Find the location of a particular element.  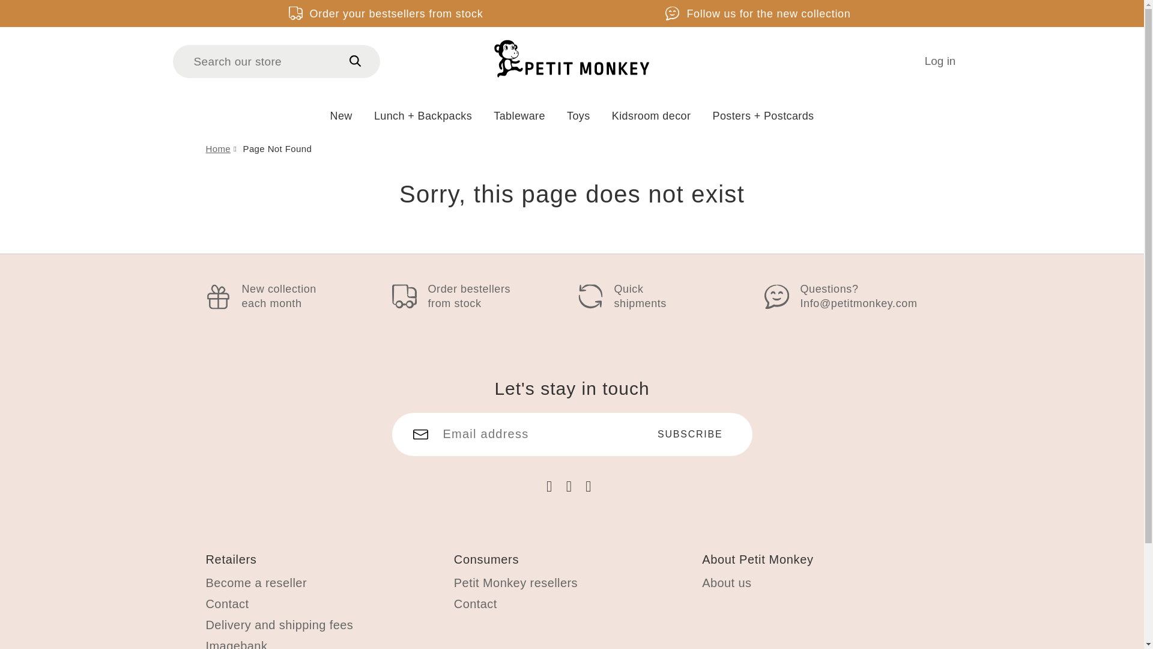

Toys is located at coordinates (578, 115).